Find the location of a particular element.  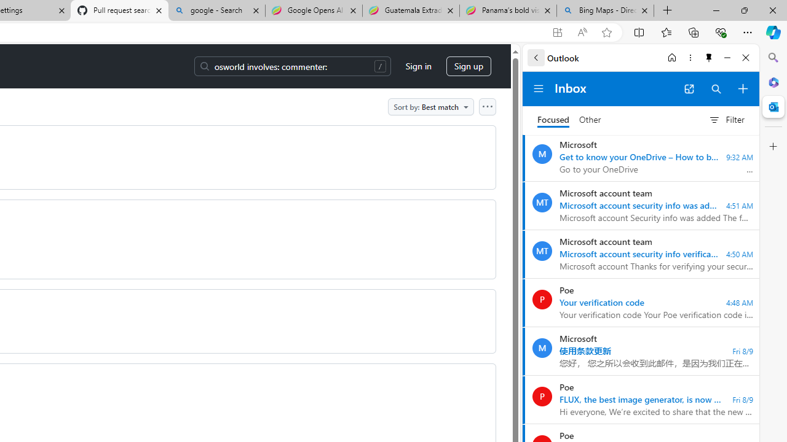

google - Search is located at coordinates (216, 11).